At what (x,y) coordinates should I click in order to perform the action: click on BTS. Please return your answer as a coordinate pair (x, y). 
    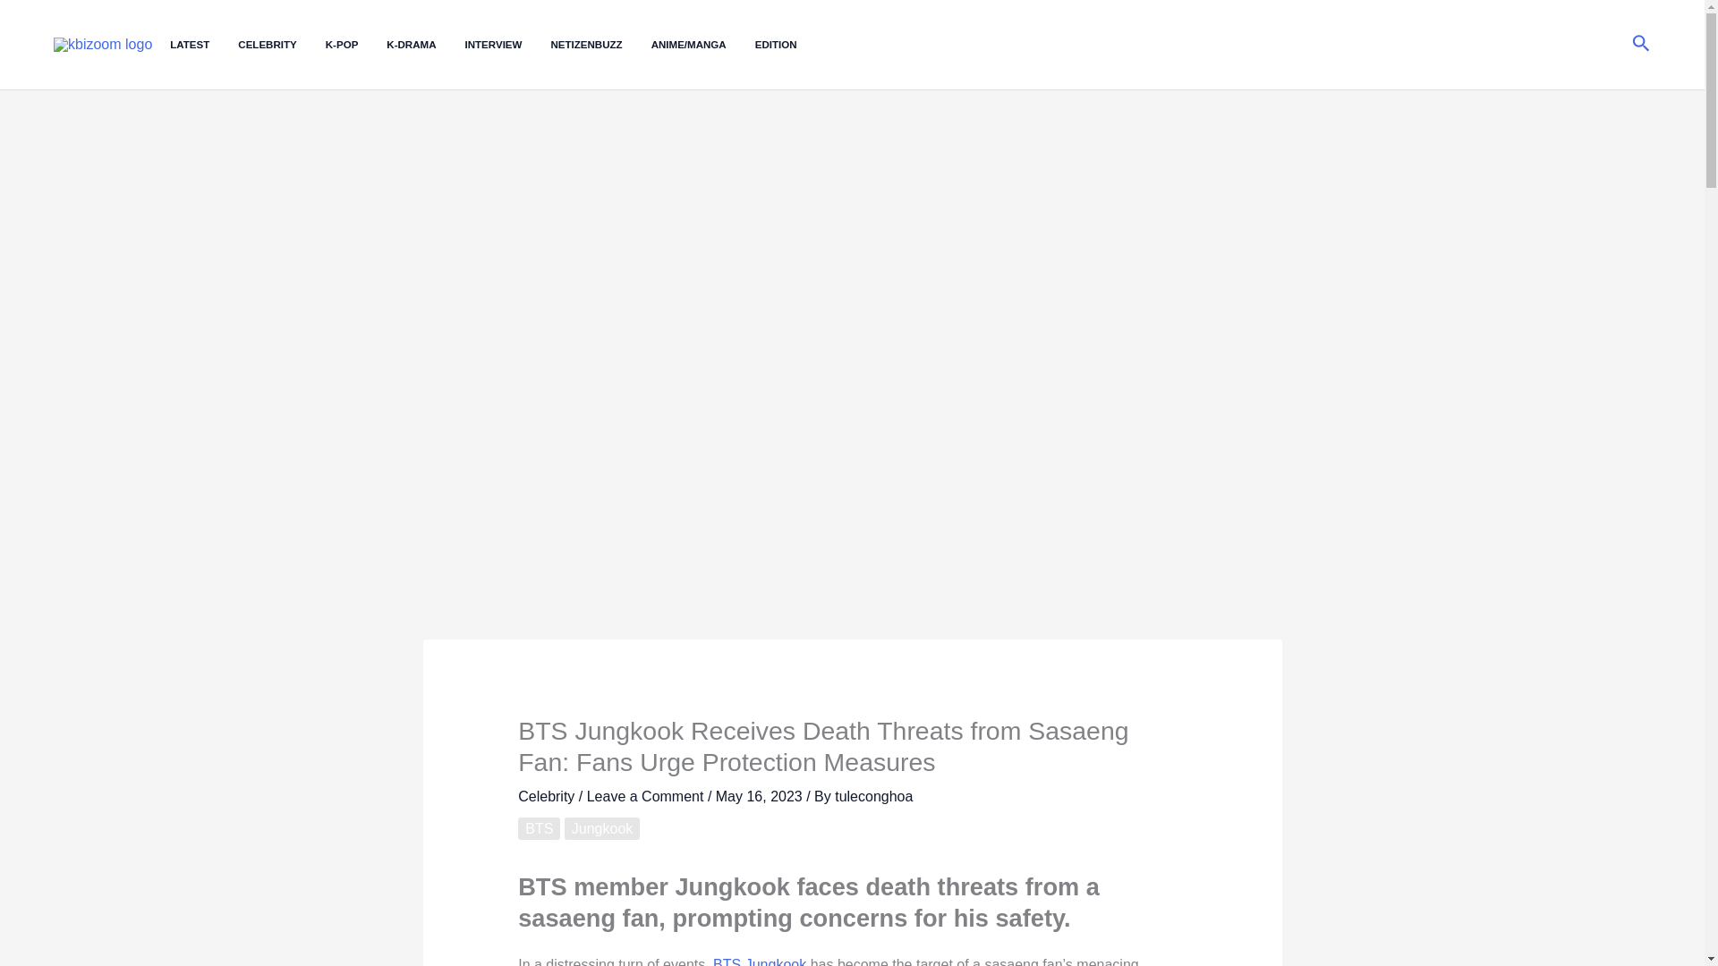
    Looking at the image, I should click on (539, 828).